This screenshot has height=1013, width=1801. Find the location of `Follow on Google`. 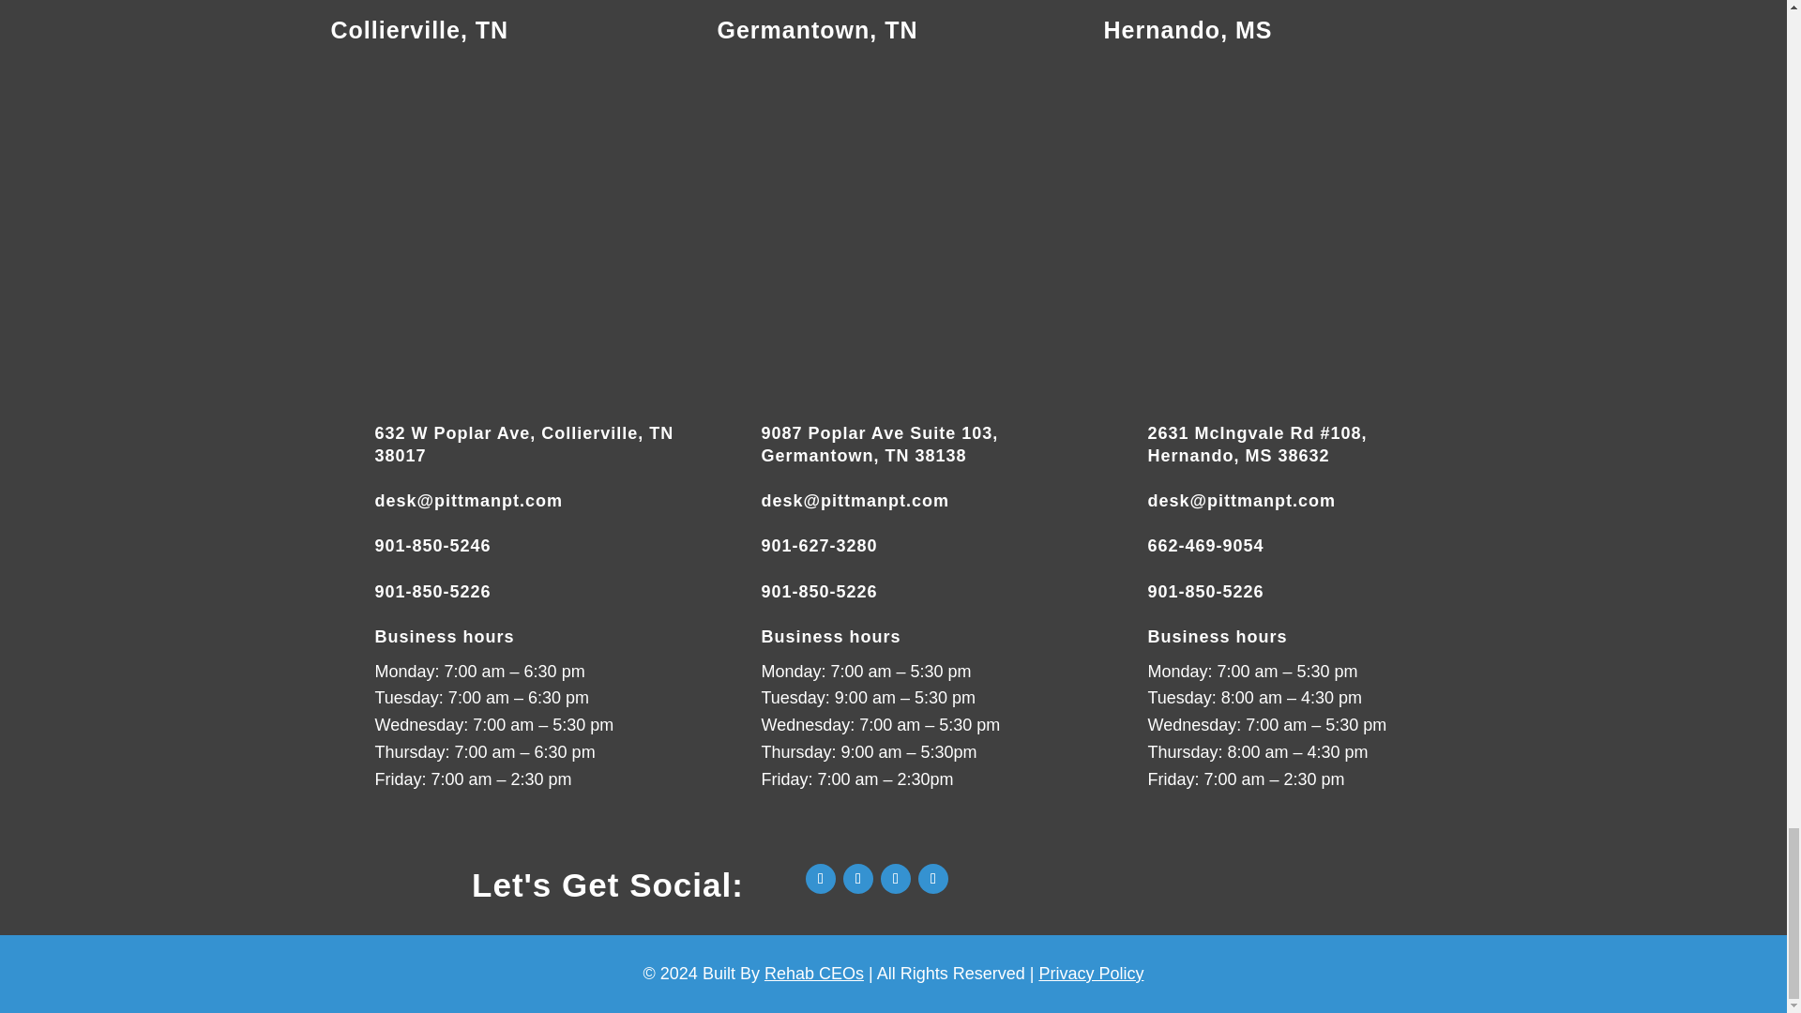

Follow on Google is located at coordinates (933, 878).